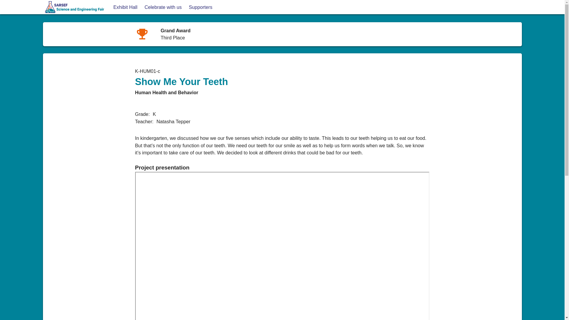 The image size is (569, 320). Describe the element at coordinates (71, 24) in the screenshot. I see `SARSEF Virtual Fair` at that location.